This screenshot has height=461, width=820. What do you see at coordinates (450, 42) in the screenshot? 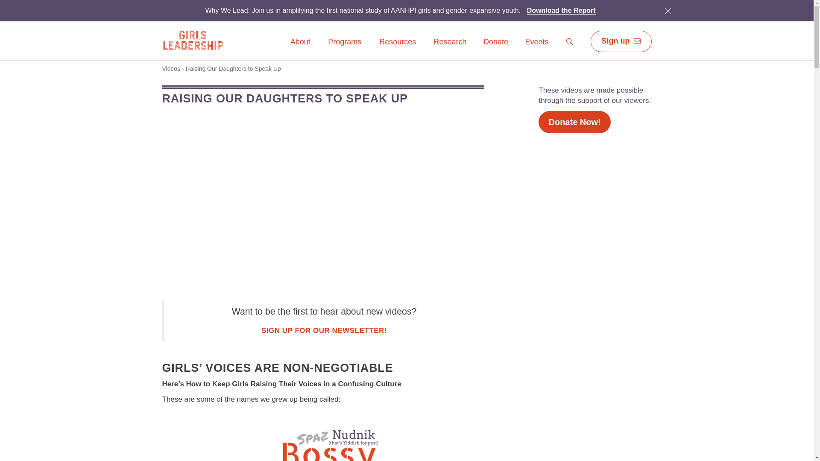
I see `Research` at bounding box center [450, 42].